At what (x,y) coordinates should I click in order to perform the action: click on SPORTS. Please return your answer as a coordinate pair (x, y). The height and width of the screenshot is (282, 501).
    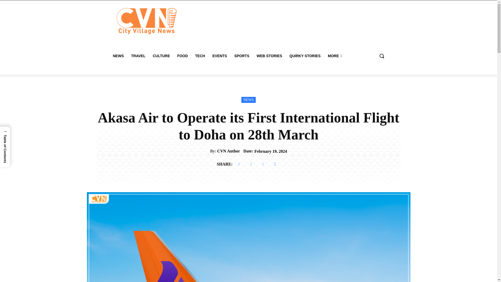
    Looking at the image, I should click on (242, 56).